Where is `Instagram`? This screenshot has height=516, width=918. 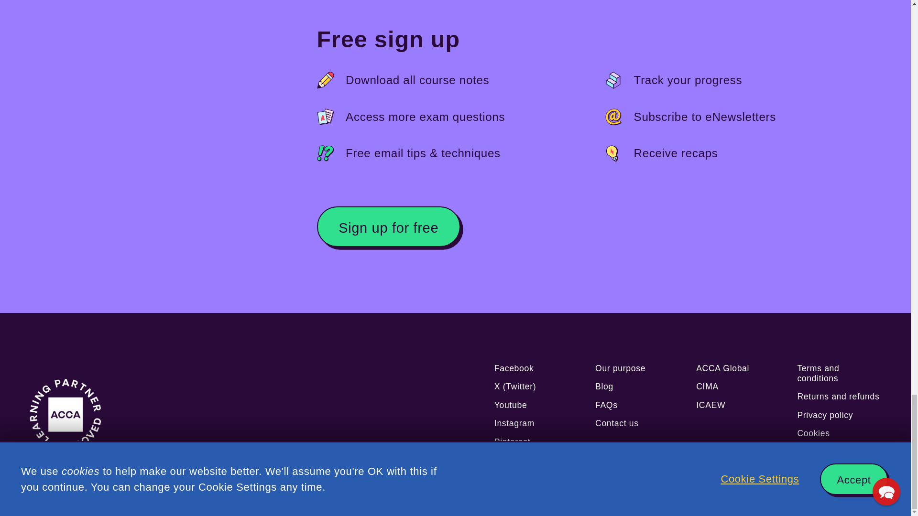 Instagram is located at coordinates (536, 423).